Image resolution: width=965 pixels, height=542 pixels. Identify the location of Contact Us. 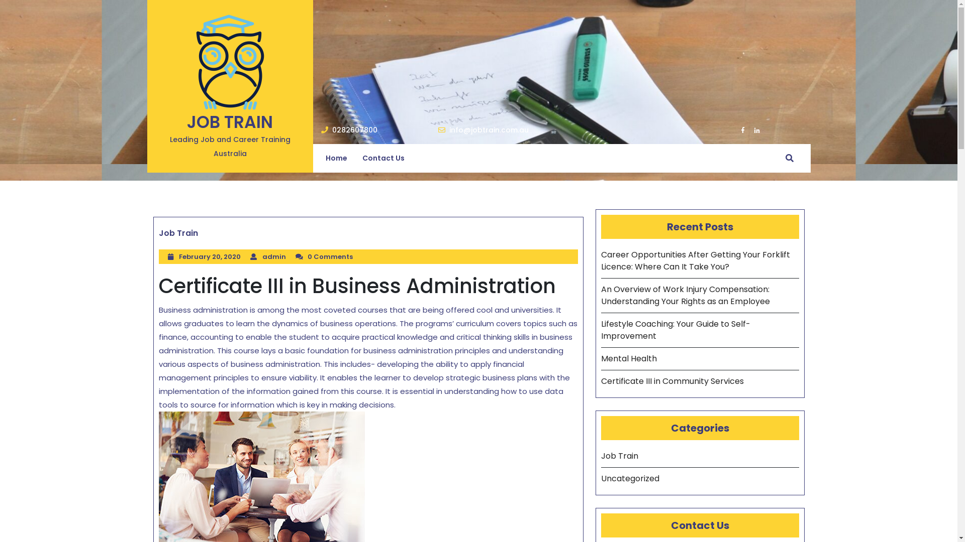
(383, 159).